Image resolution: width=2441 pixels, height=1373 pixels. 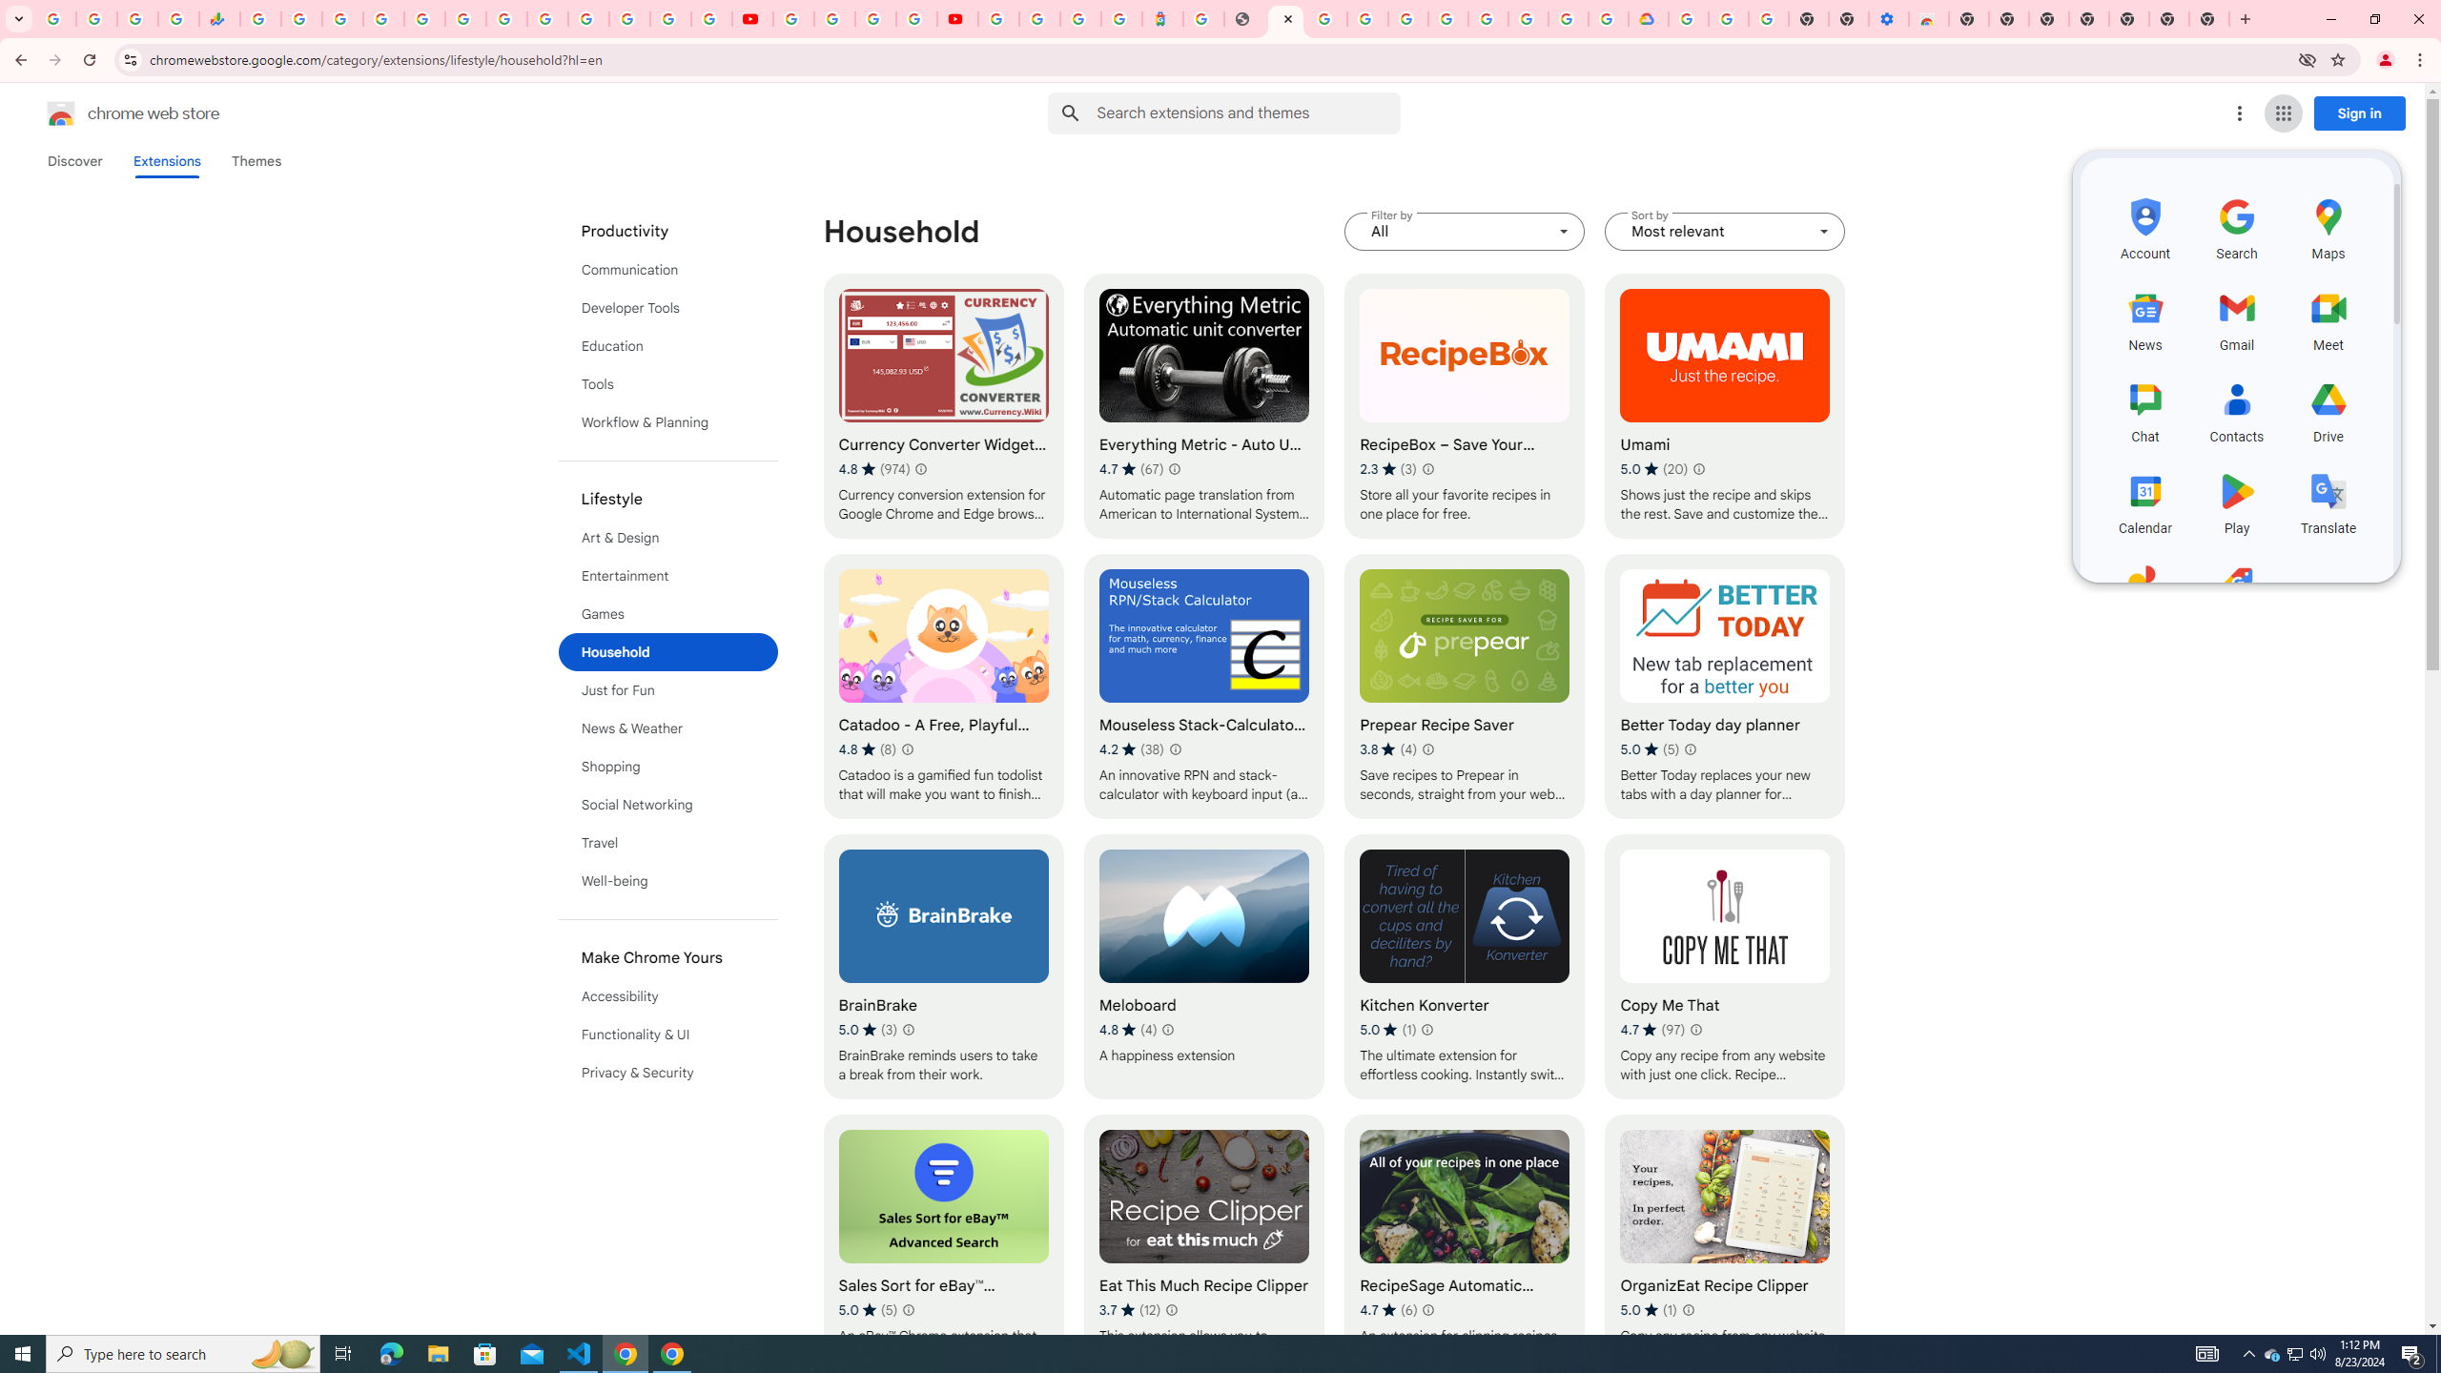 I want to click on Privacy Checkup, so click(x=712, y=19).